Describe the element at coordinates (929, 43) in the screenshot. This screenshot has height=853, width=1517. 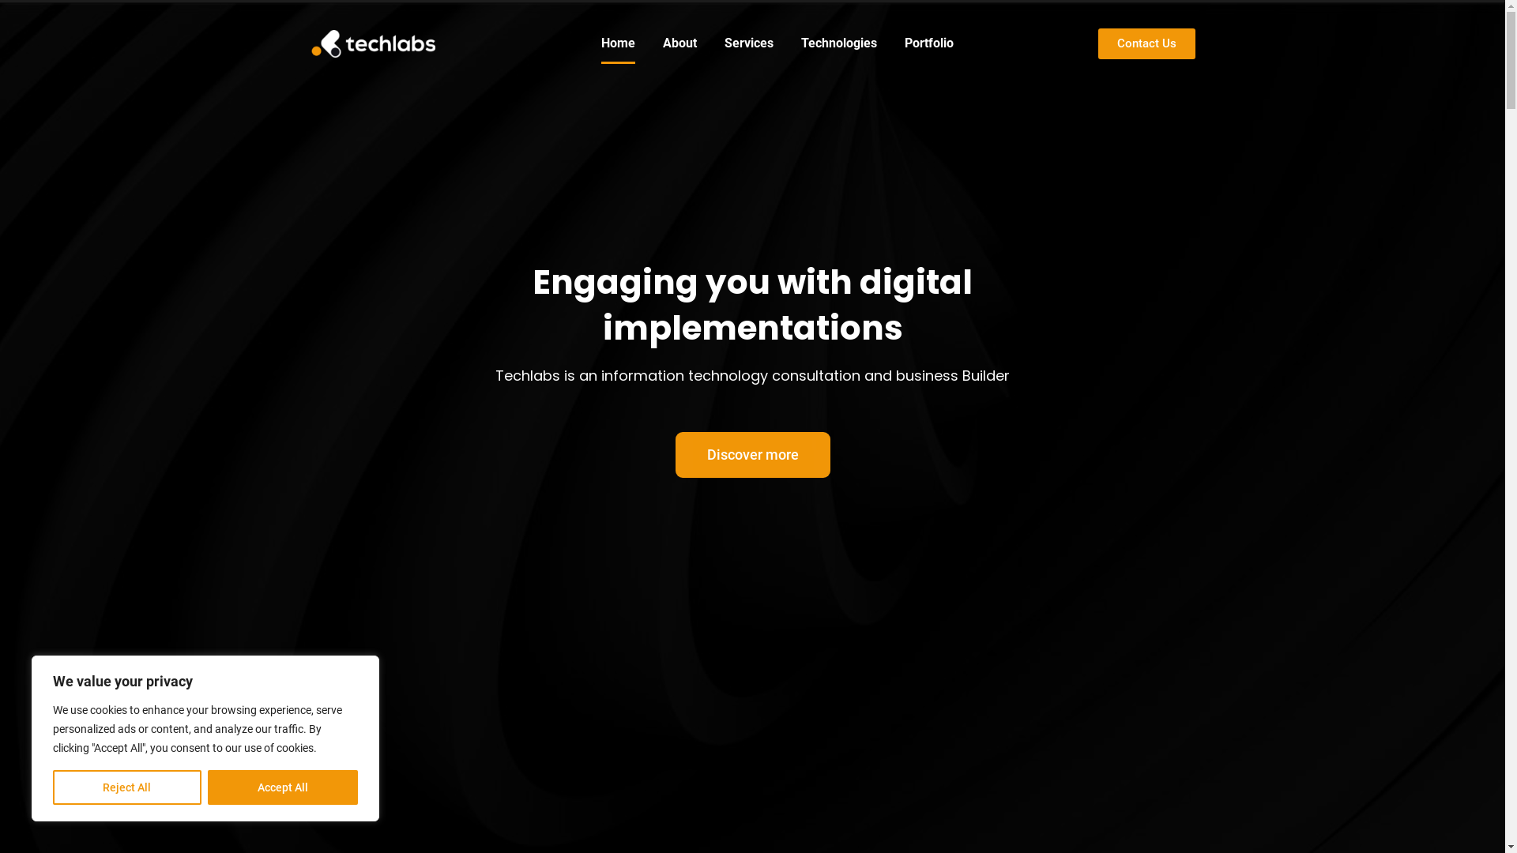
I see `Portfolio` at that location.